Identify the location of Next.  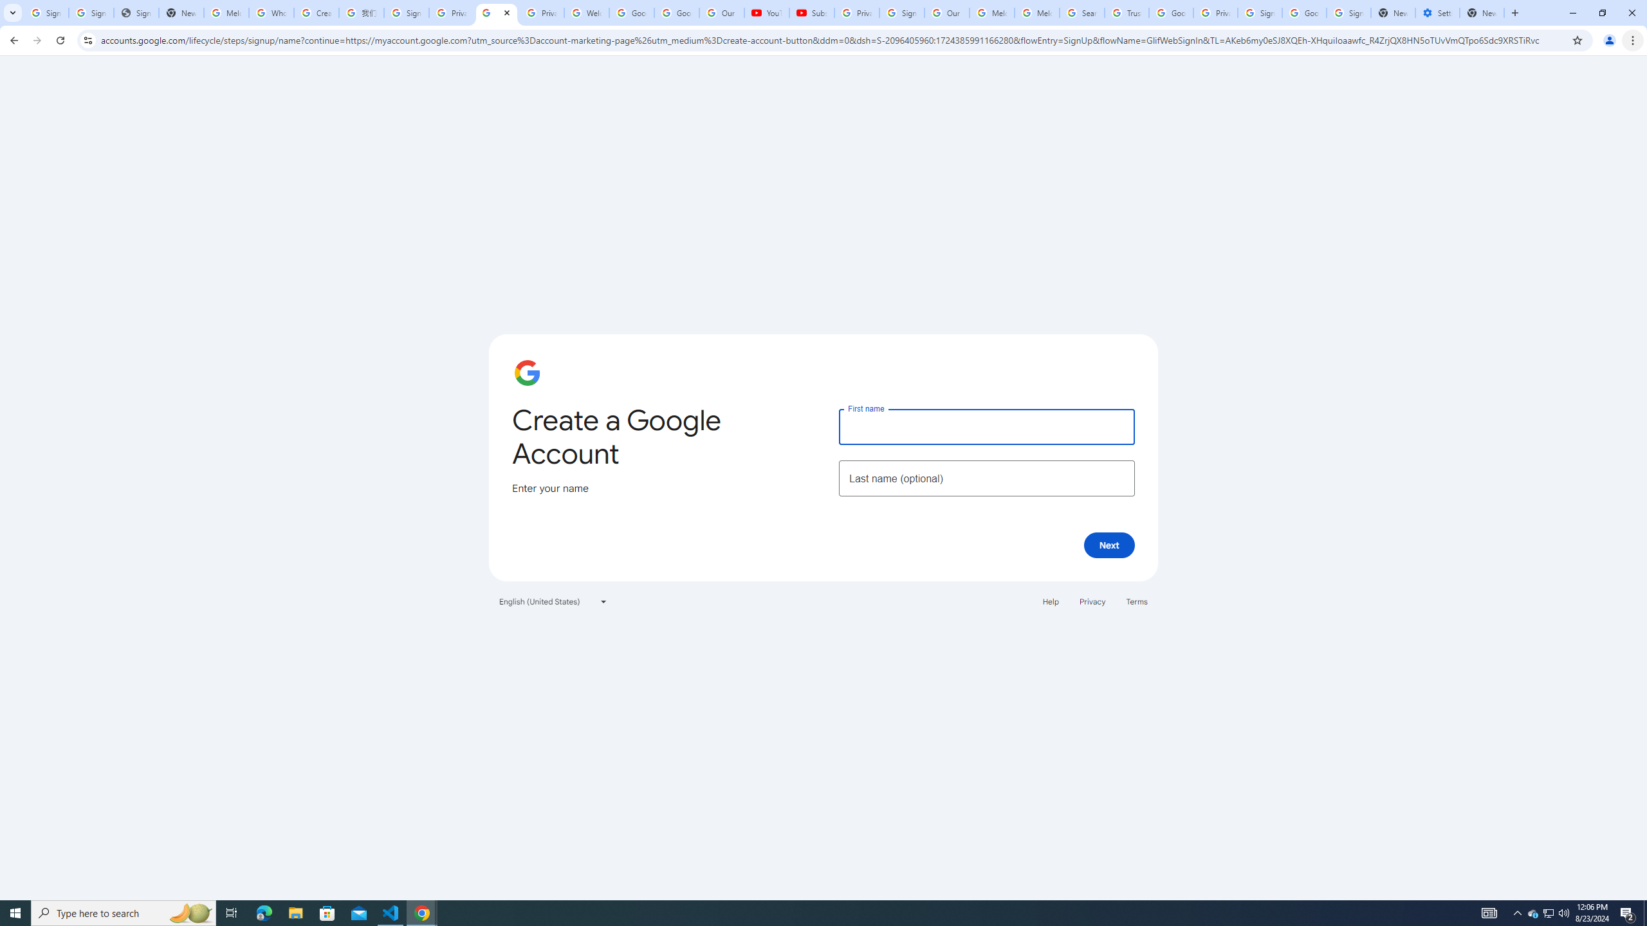
(1109, 545).